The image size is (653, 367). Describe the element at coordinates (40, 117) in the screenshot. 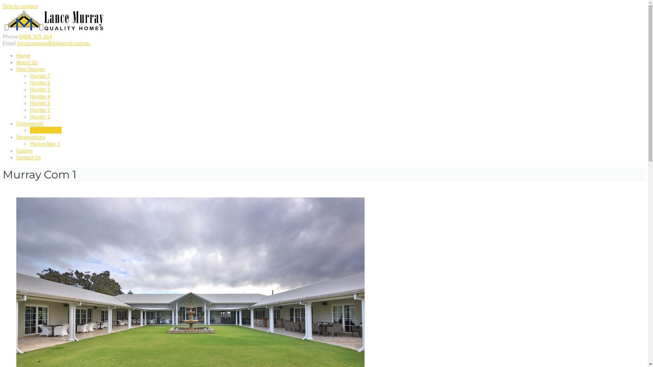

I see `Hunter 1` at that location.